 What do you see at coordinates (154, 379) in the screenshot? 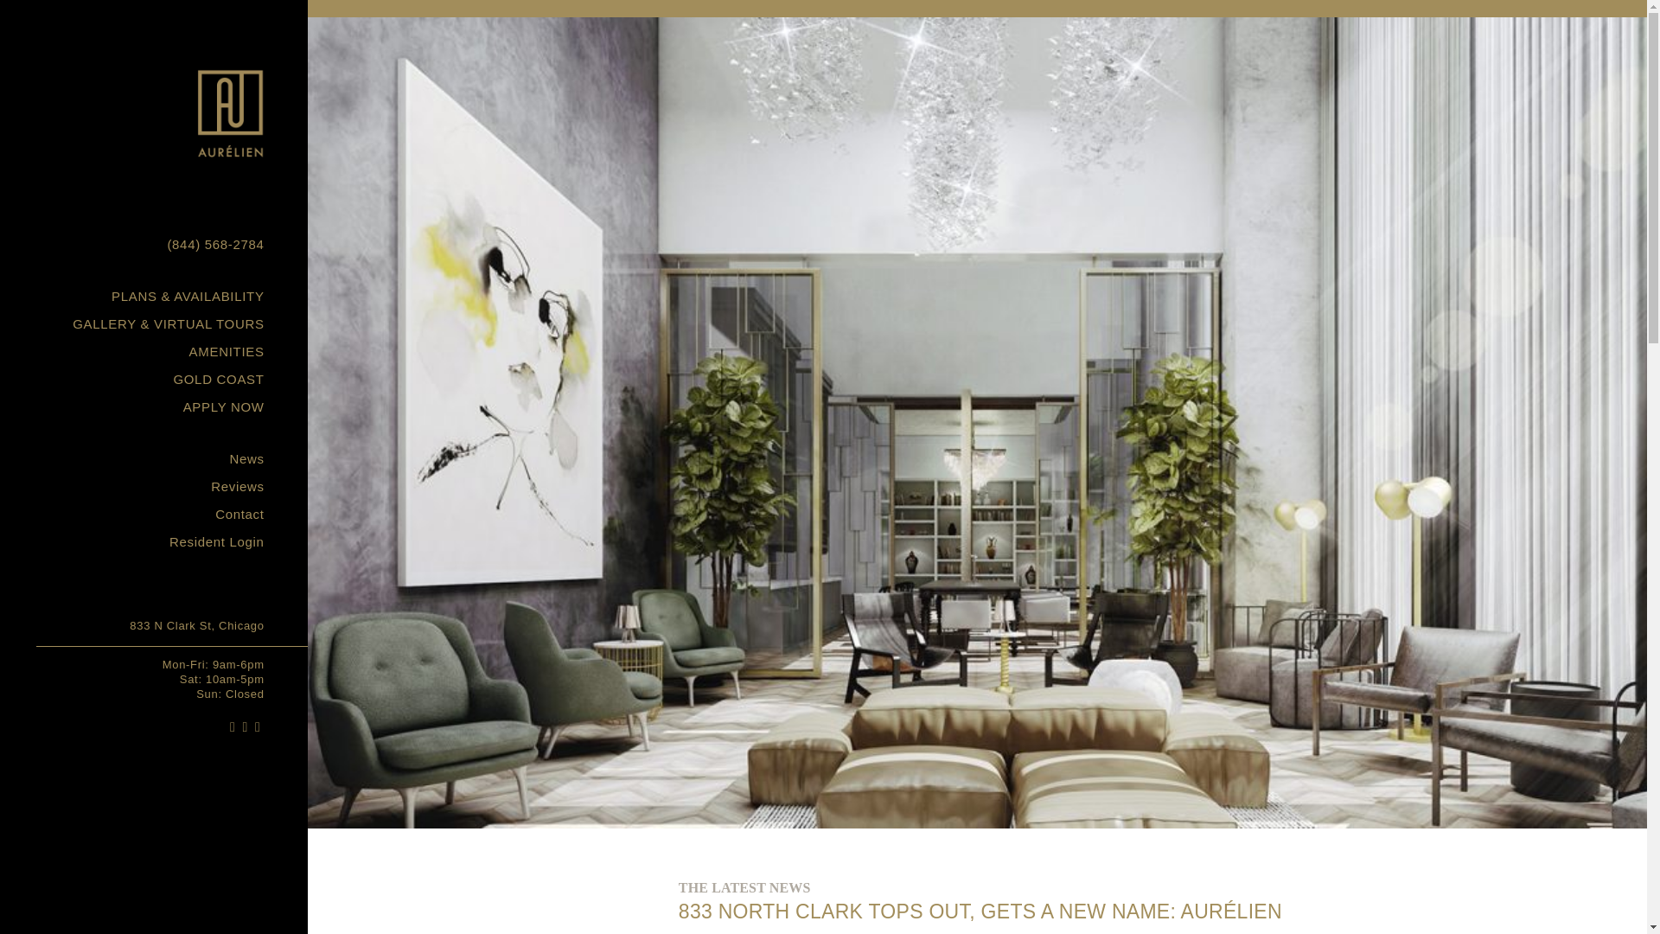
I see `GOLD COAST` at bounding box center [154, 379].